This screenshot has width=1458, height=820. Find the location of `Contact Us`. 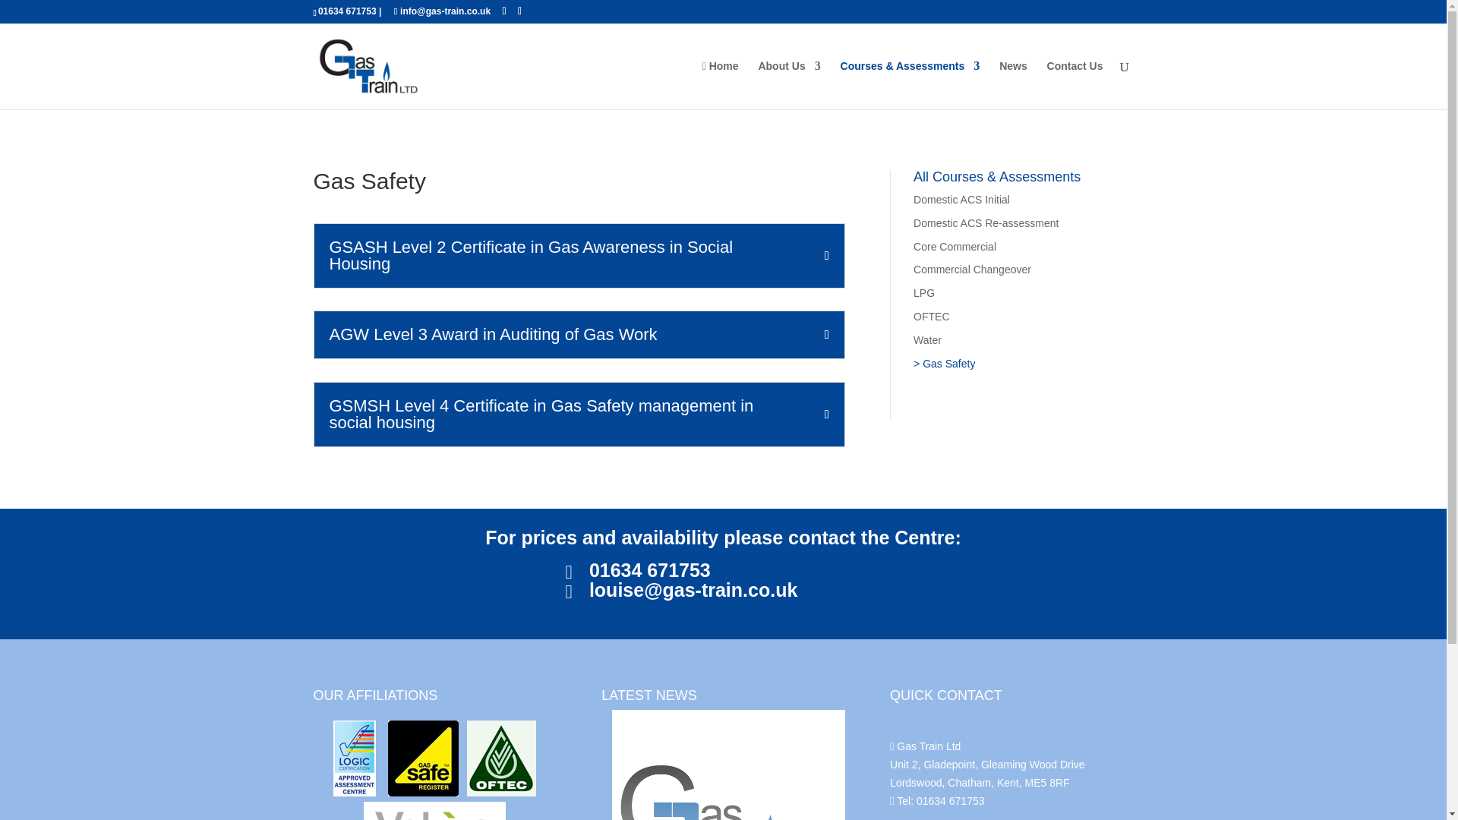

Contact Us is located at coordinates (1075, 84).